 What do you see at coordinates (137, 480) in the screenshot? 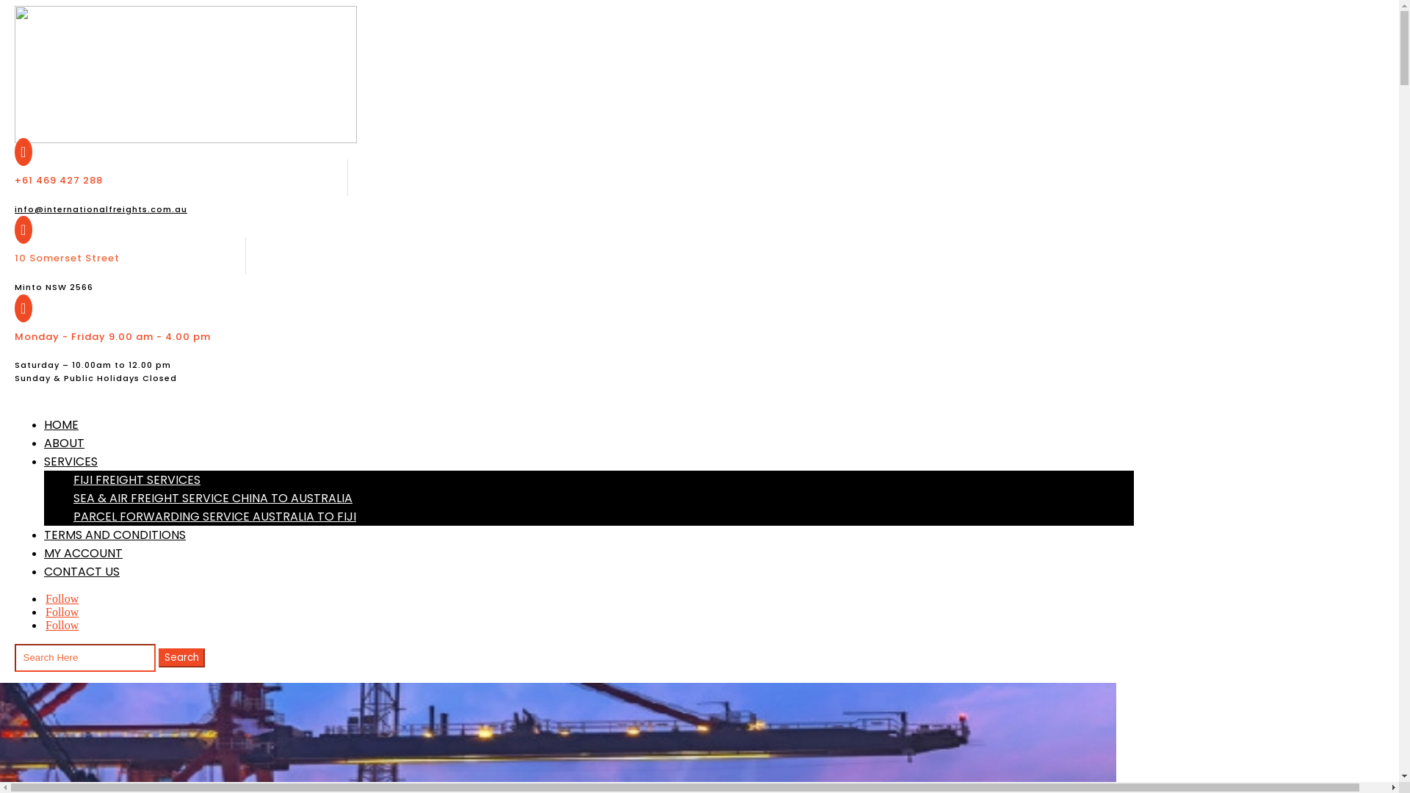
I see `FIJI FREIGHT SERVICES` at bounding box center [137, 480].